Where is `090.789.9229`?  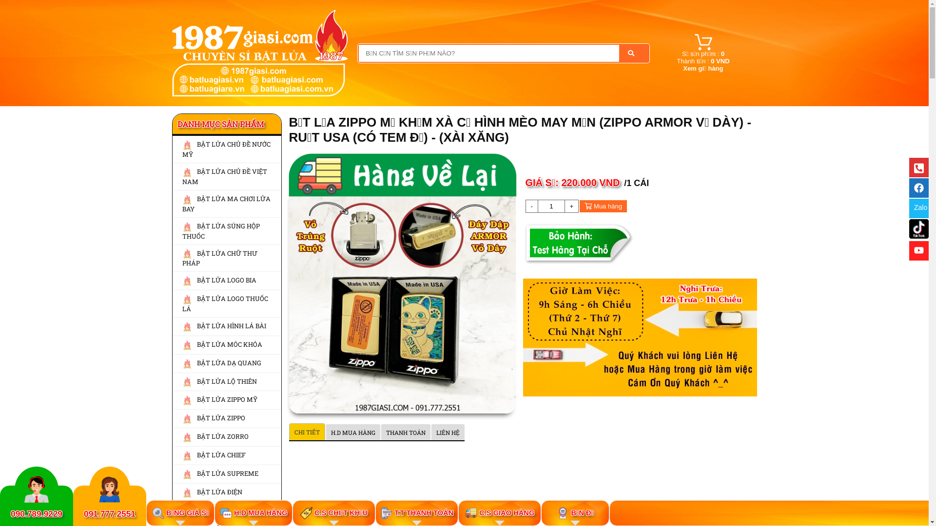 090.789.9229 is located at coordinates (37, 513).